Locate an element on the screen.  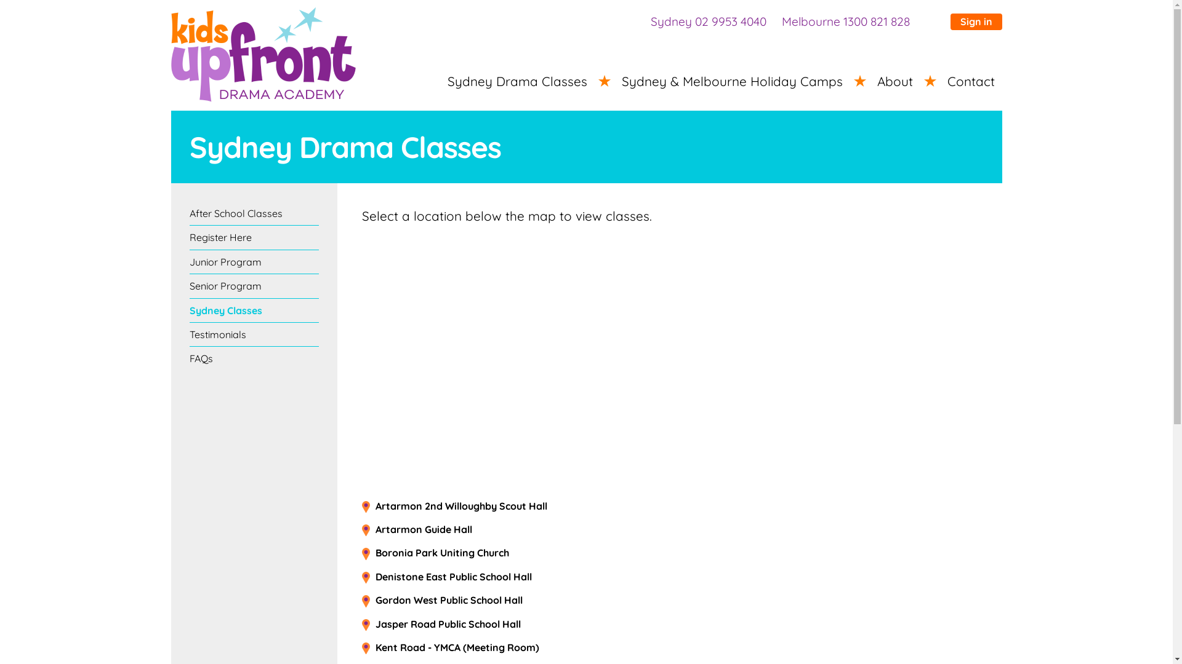
After School Classes is located at coordinates (254, 214).